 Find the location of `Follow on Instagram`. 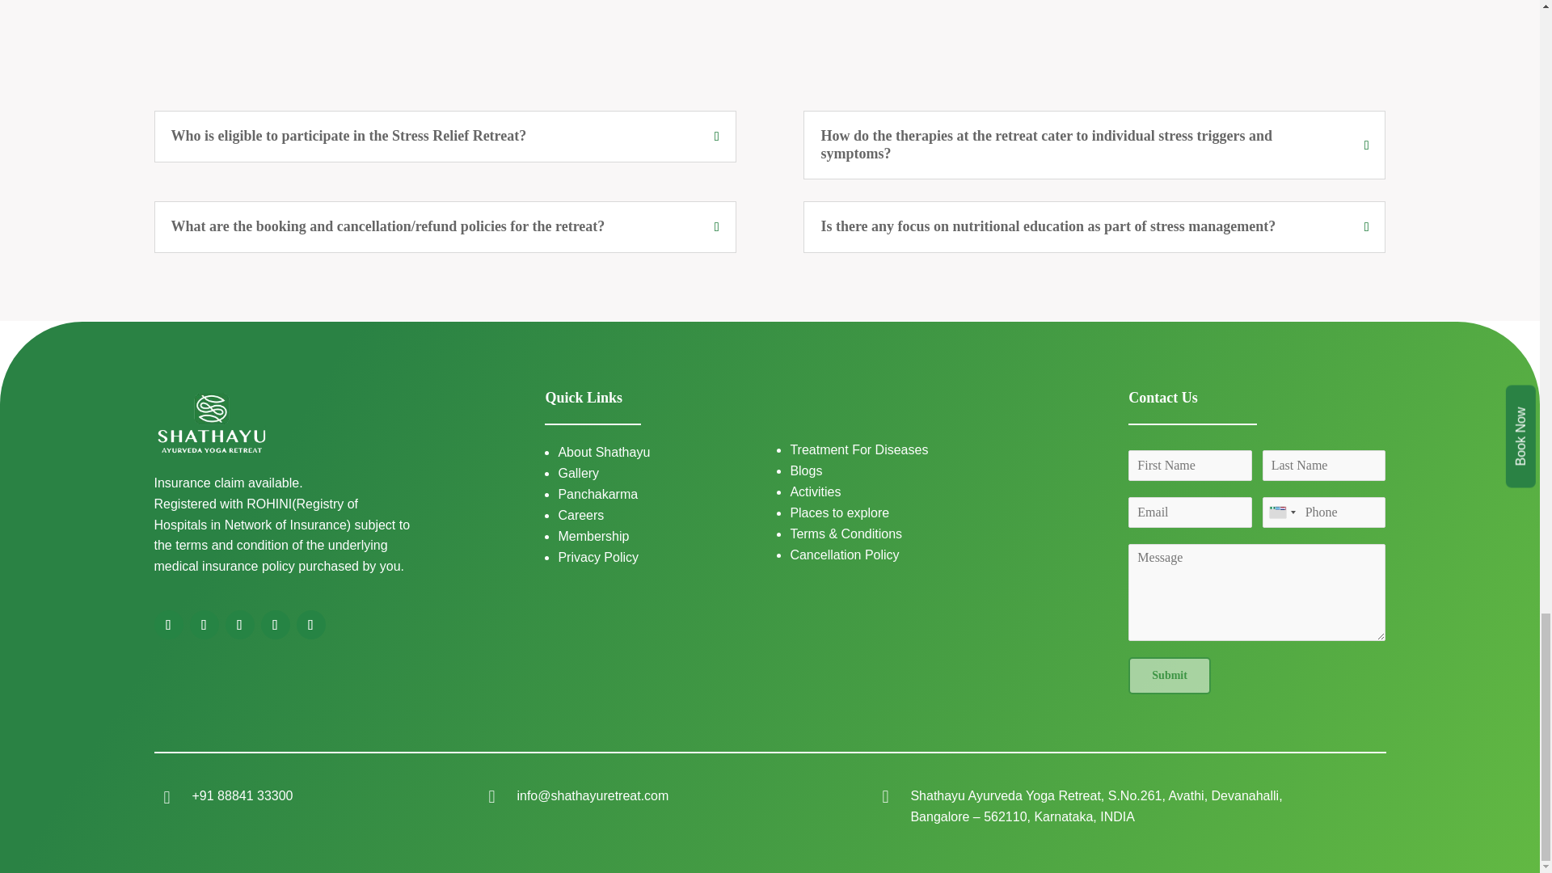

Follow on Instagram is located at coordinates (275, 624).